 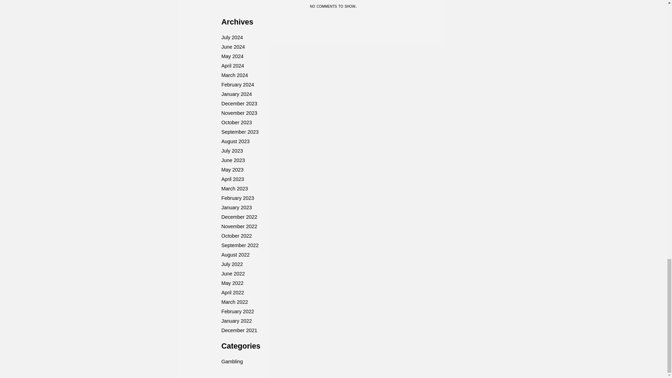 I want to click on May 2024, so click(x=232, y=56).